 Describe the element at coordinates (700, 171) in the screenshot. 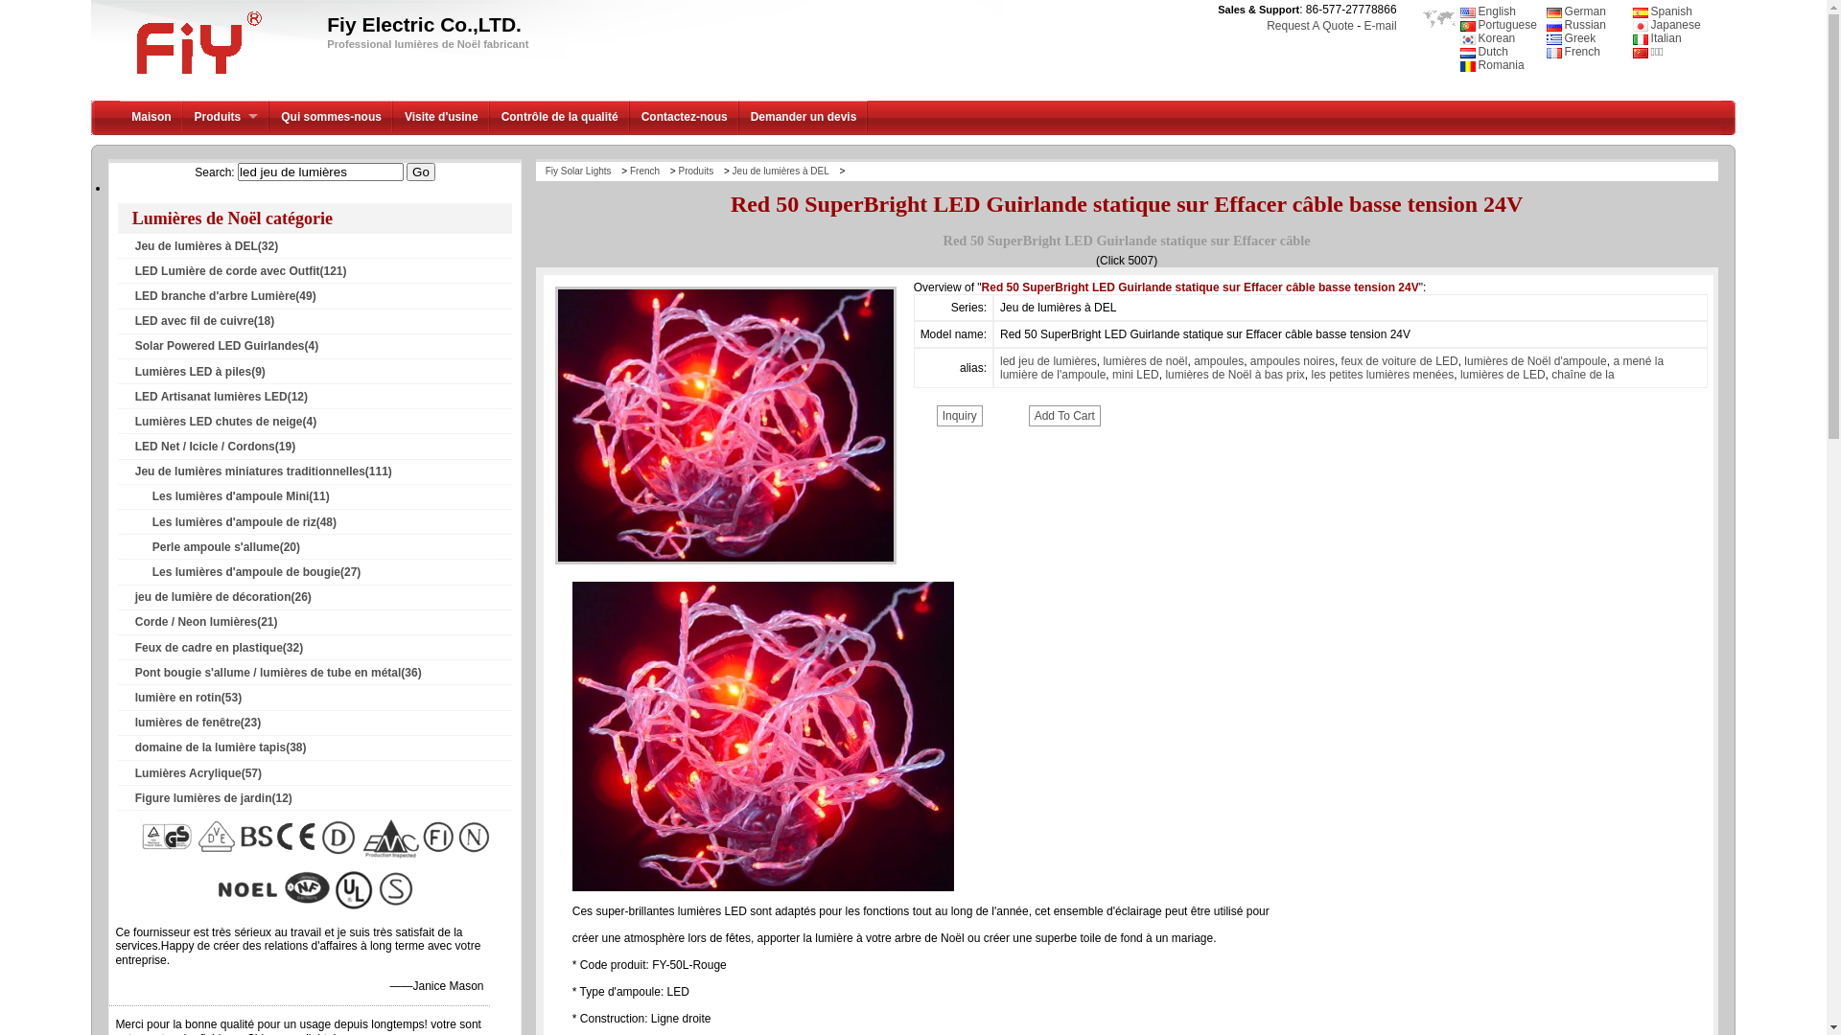

I see `Produits` at that location.